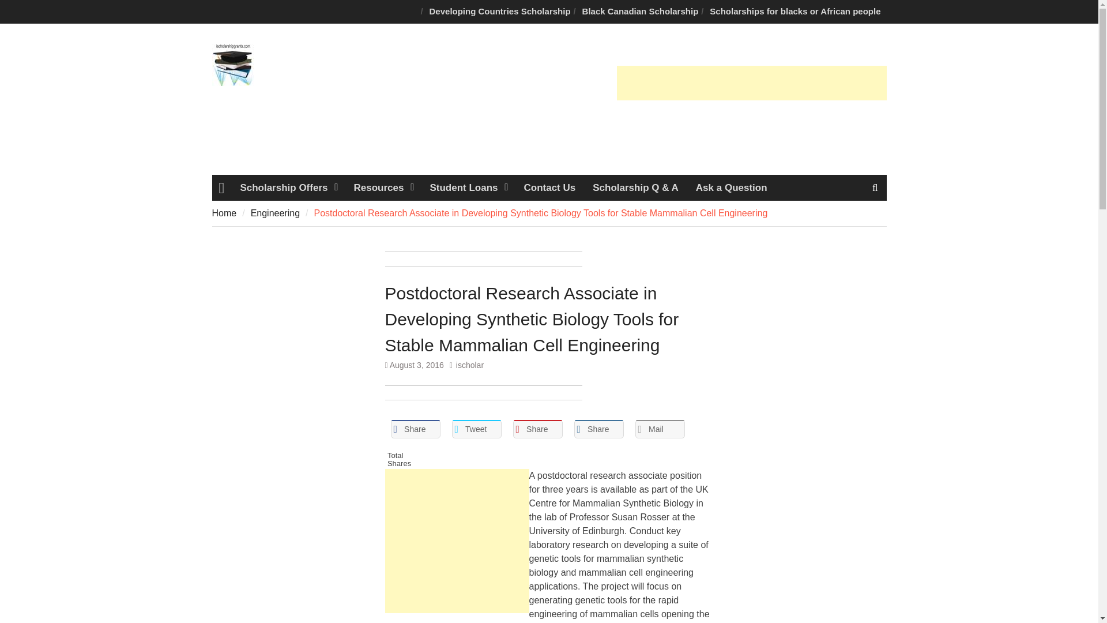  Describe the element at coordinates (599, 429) in the screenshot. I see `Share on LinkedIn` at that location.